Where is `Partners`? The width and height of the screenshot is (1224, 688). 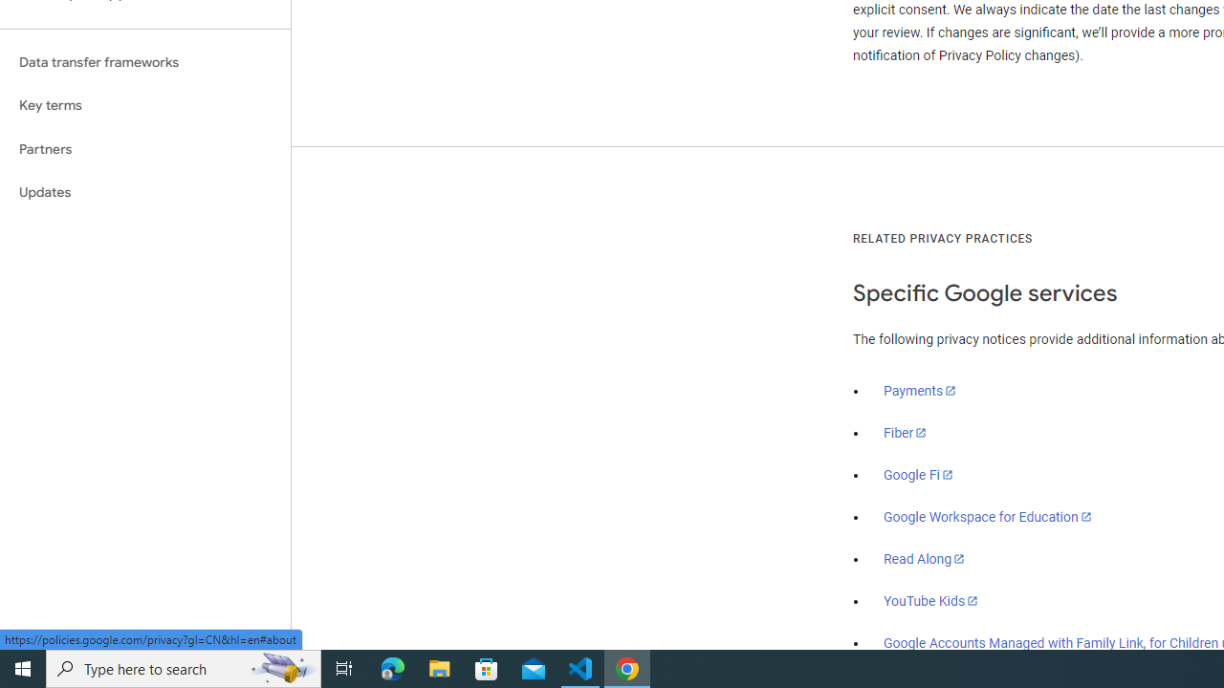 Partners is located at coordinates (145, 149).